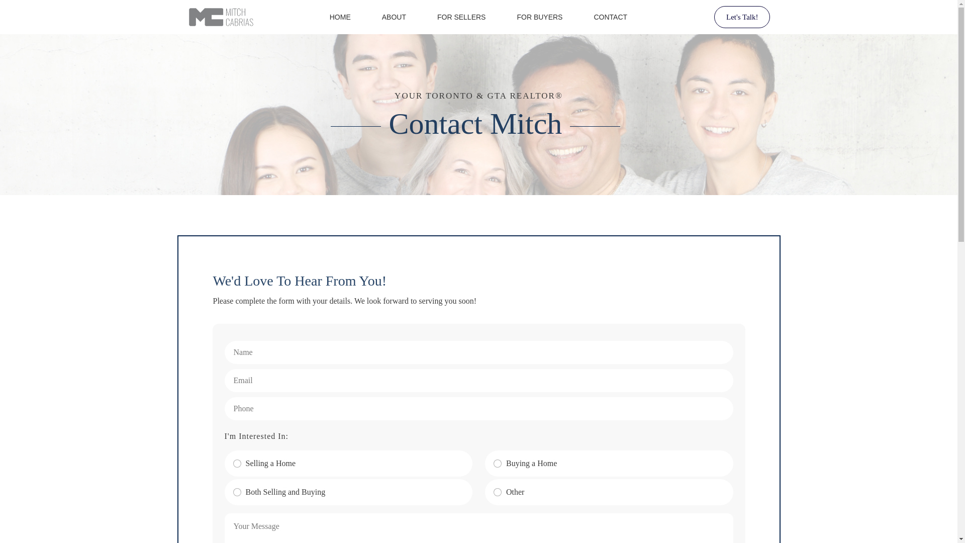  Describe the element at coordinates (539, 17) in the screenshot. I see `FOR BUYERS` at that location.